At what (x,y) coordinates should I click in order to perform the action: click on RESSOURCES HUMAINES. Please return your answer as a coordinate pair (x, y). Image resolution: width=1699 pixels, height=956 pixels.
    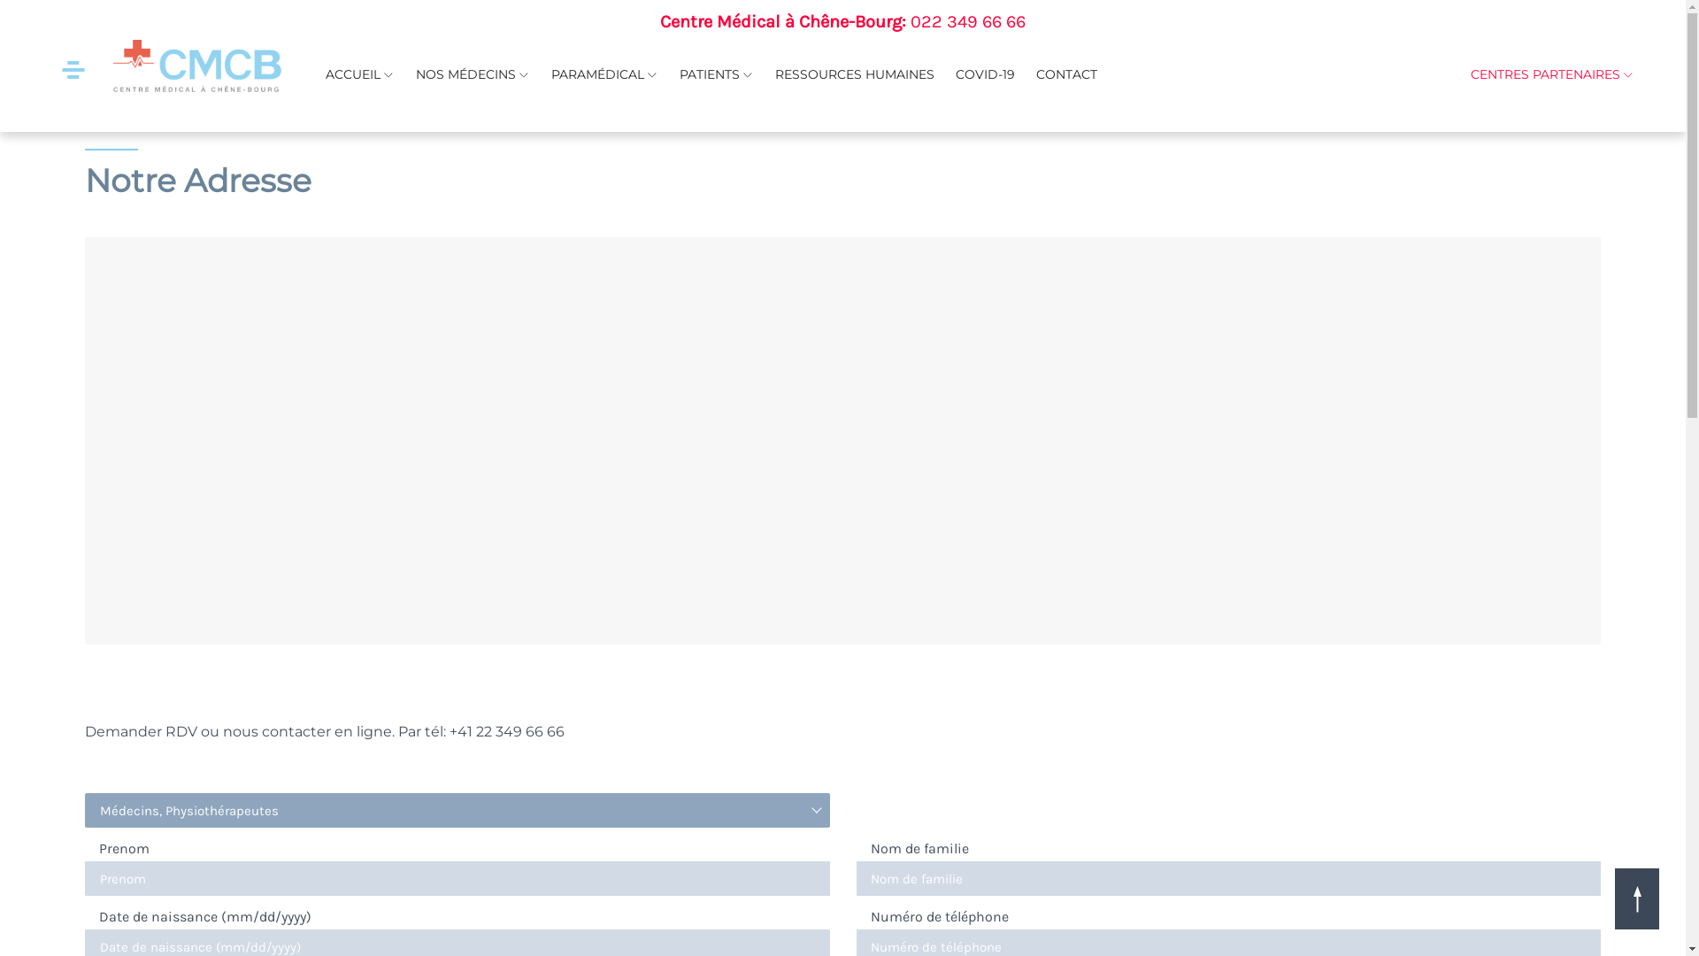
    Looking at the image, I should click on (855, 74).